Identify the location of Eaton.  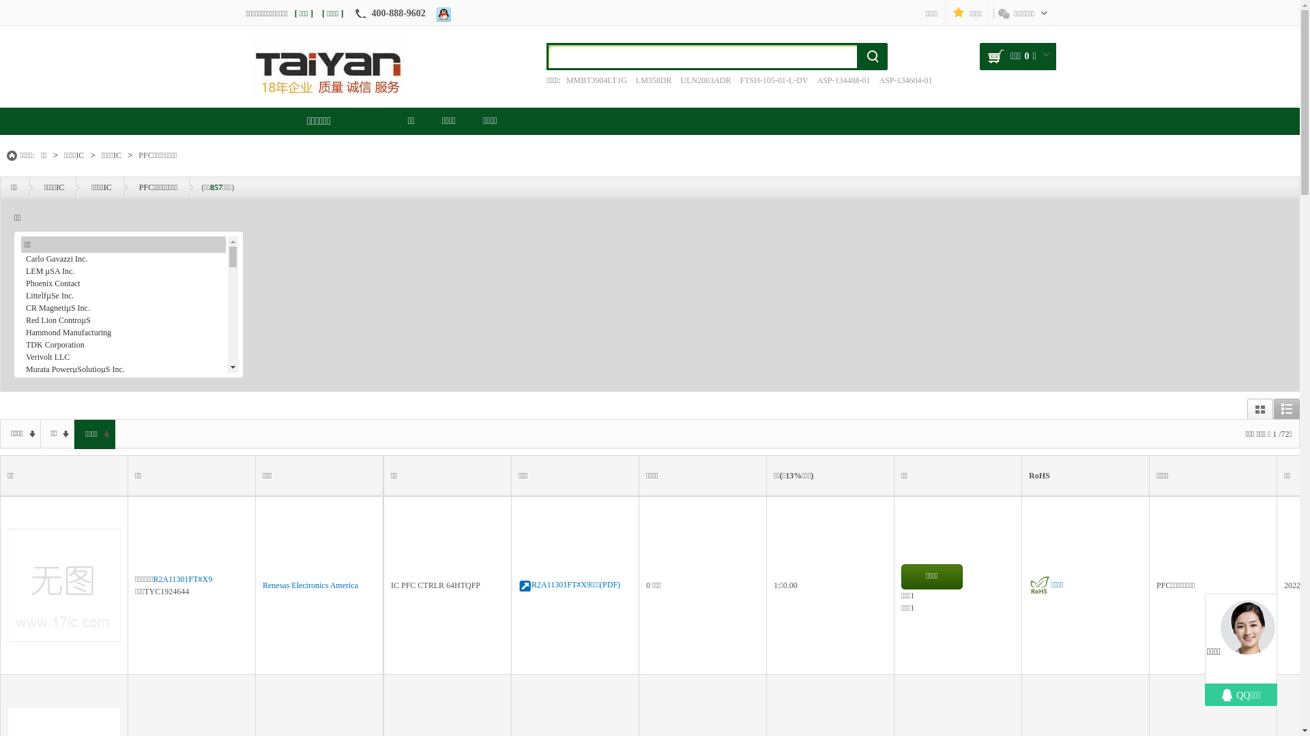
(123, 529).